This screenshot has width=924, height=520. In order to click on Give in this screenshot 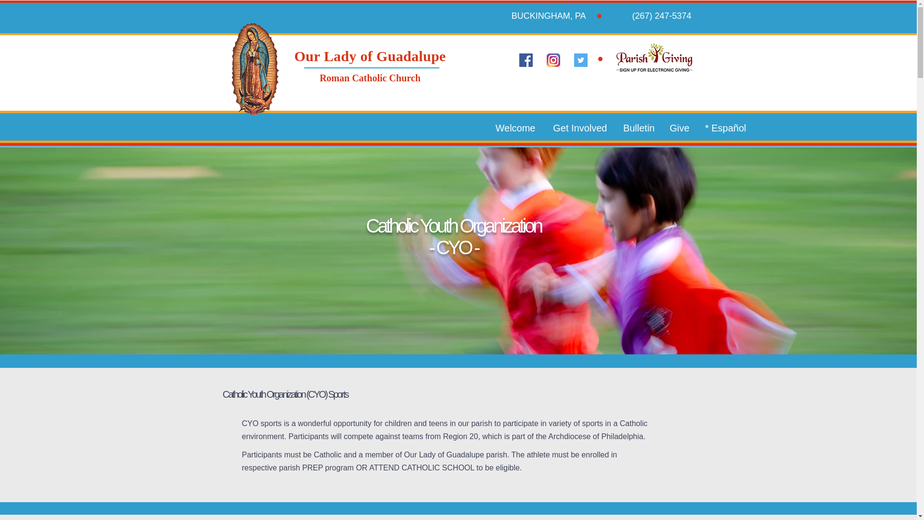, I will do `click(680, 128)`.